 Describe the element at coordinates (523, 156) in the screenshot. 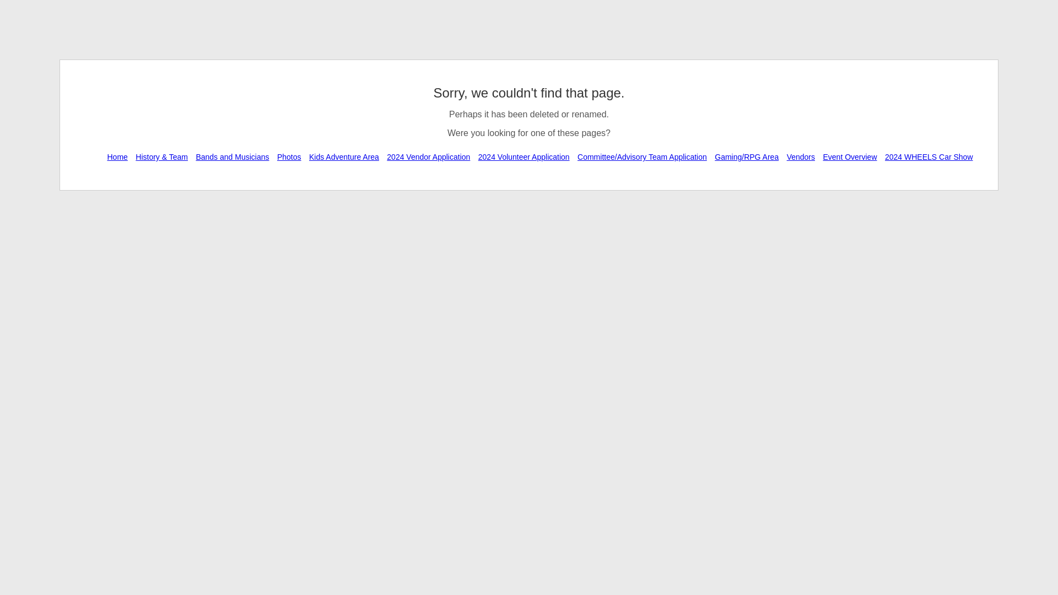

I see `2024 Volunteer Application` at that location.